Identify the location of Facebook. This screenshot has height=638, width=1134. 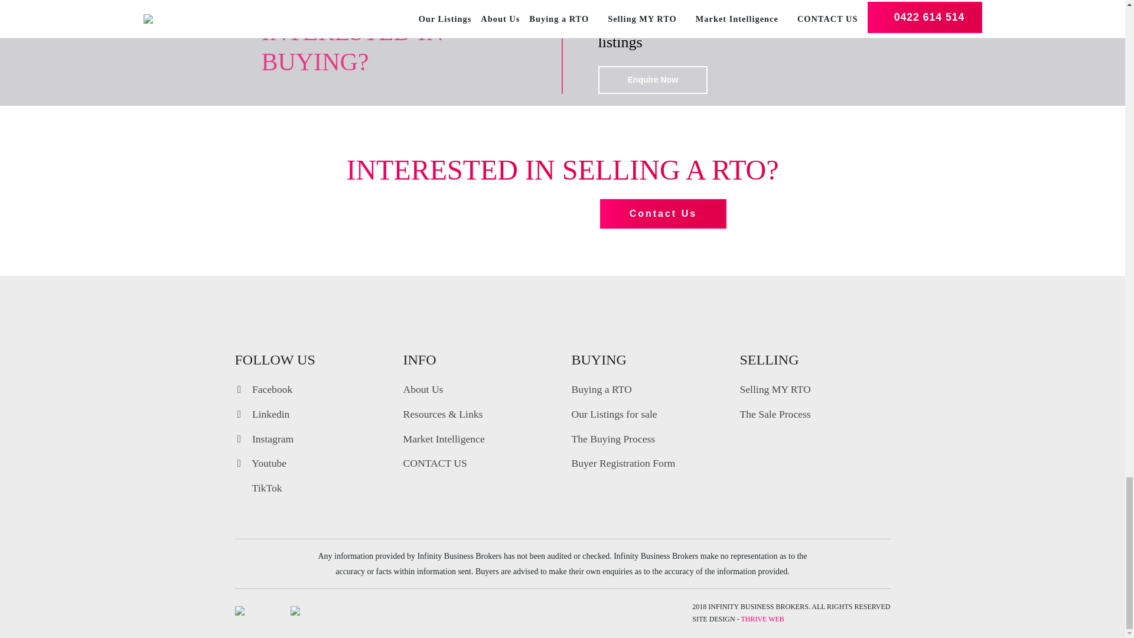
(263, 389).